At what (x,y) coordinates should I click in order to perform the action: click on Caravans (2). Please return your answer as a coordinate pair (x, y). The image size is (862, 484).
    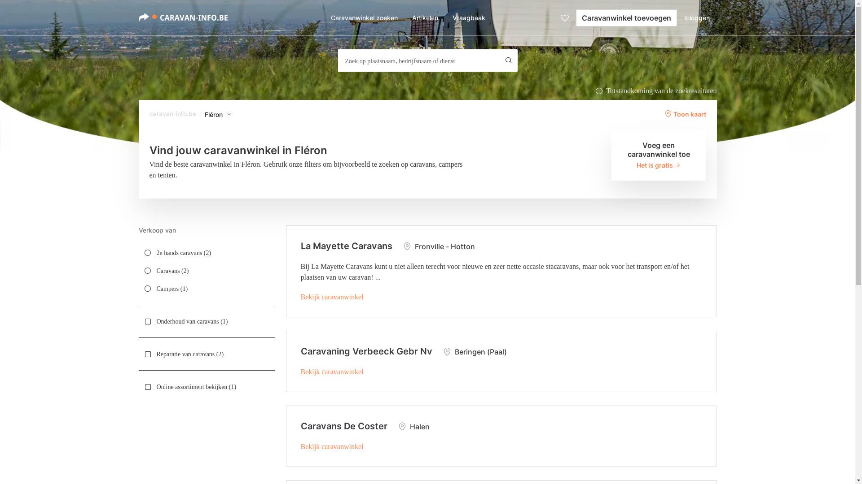
    Looking at the image, I should click on (207, 271).